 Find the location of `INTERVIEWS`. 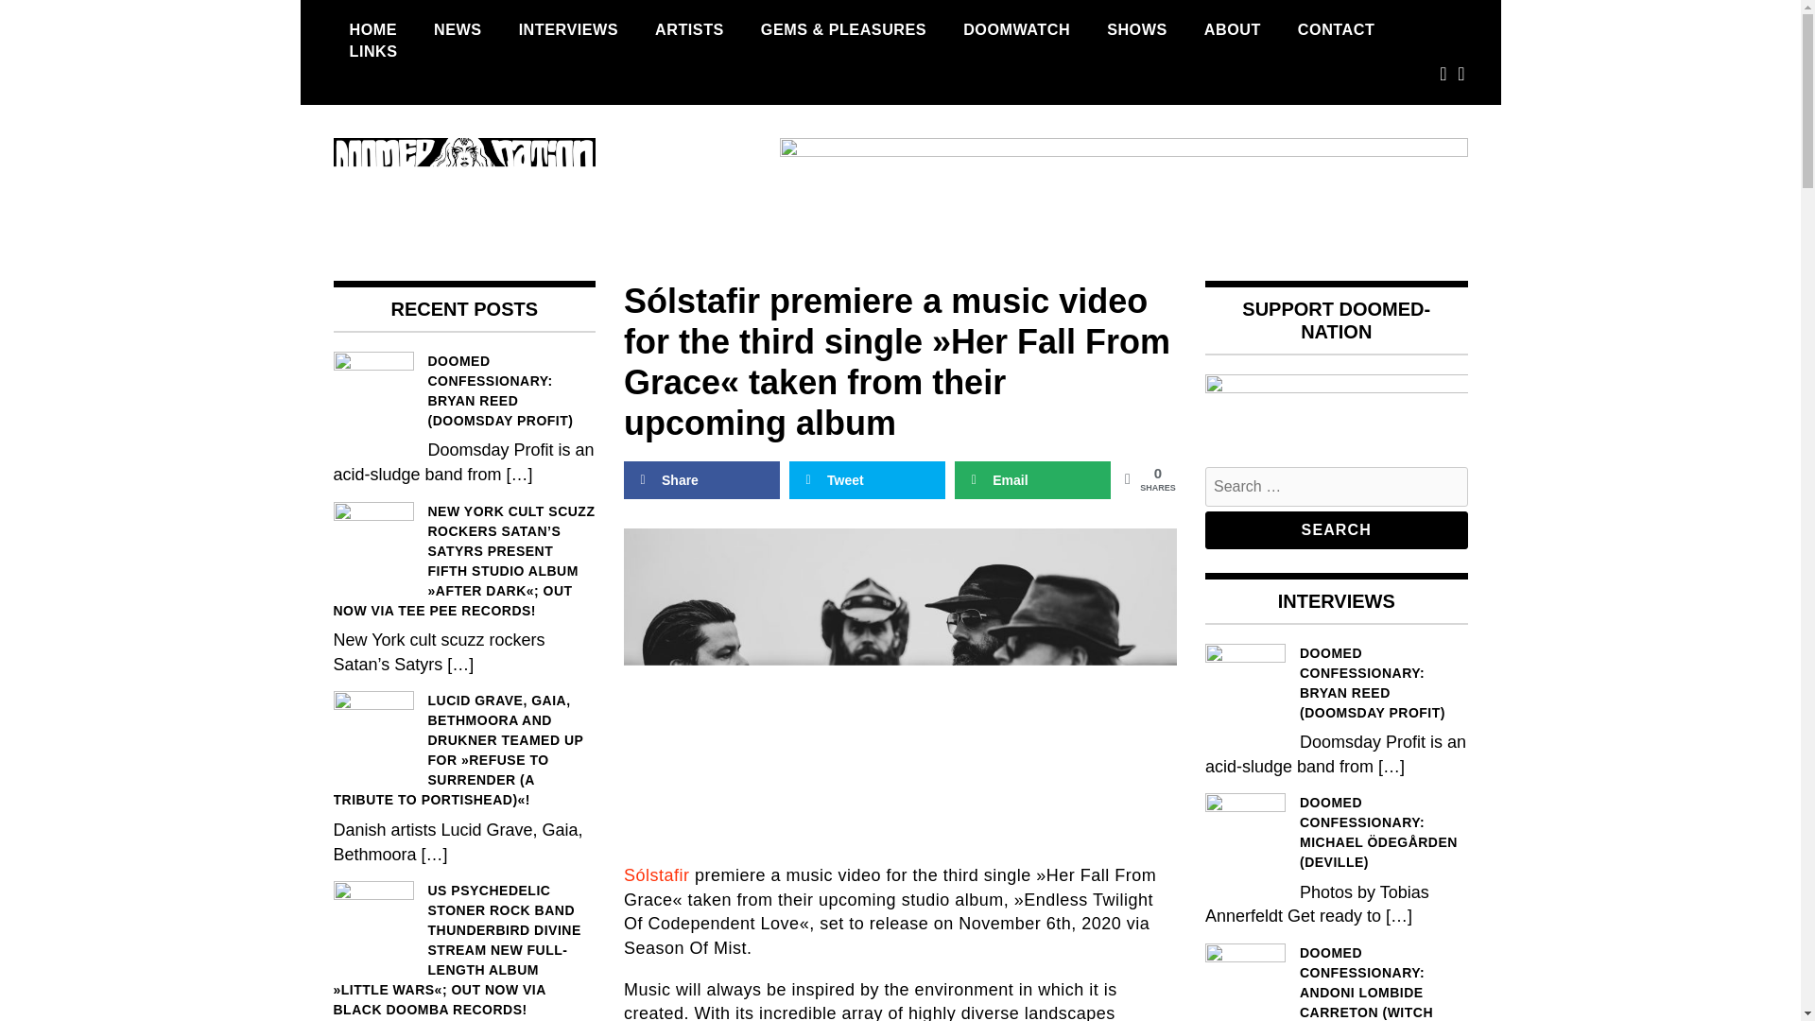

INTERVIEWS is located at coordinates (567, 29).